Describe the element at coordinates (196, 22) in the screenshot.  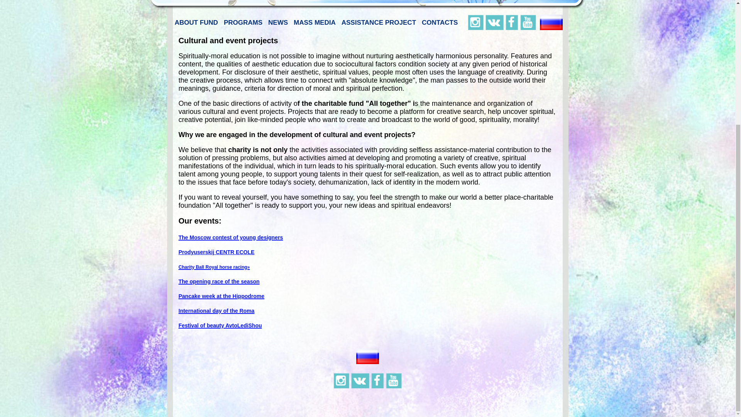
I see `ABOUT FUND` at that location.